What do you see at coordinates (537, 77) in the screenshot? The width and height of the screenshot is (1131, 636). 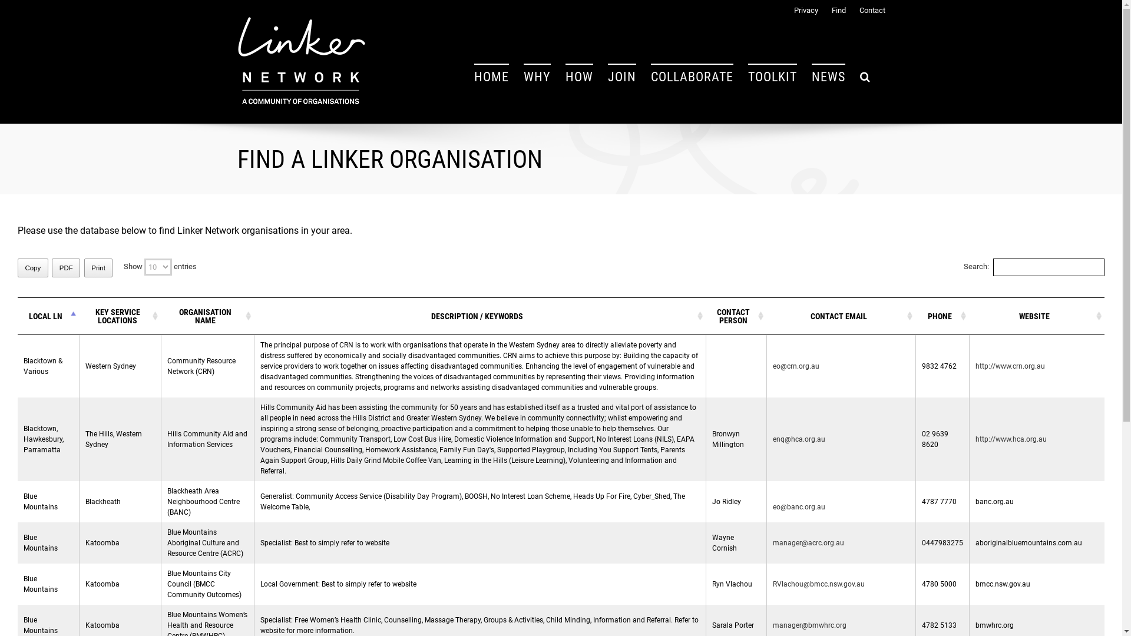 I see `WHY` at bounding box center [537, 77].